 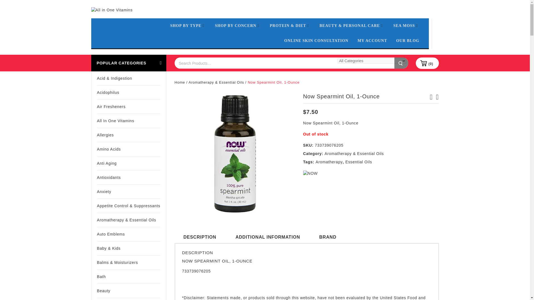 I want to click on SHOP BY CONCERN, so click(x=238, y=26).